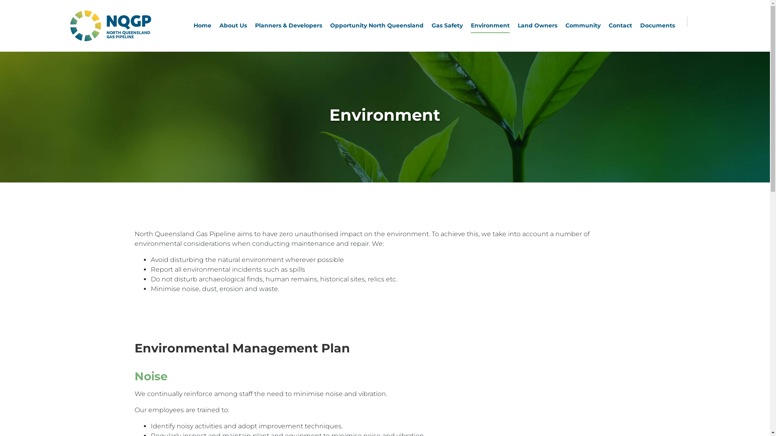 The height and width of the screenshot is (436, 776). What do you see at coordinates (233, 26) in the screenshot?
I see `About Us` at bounding box center [233, 26].